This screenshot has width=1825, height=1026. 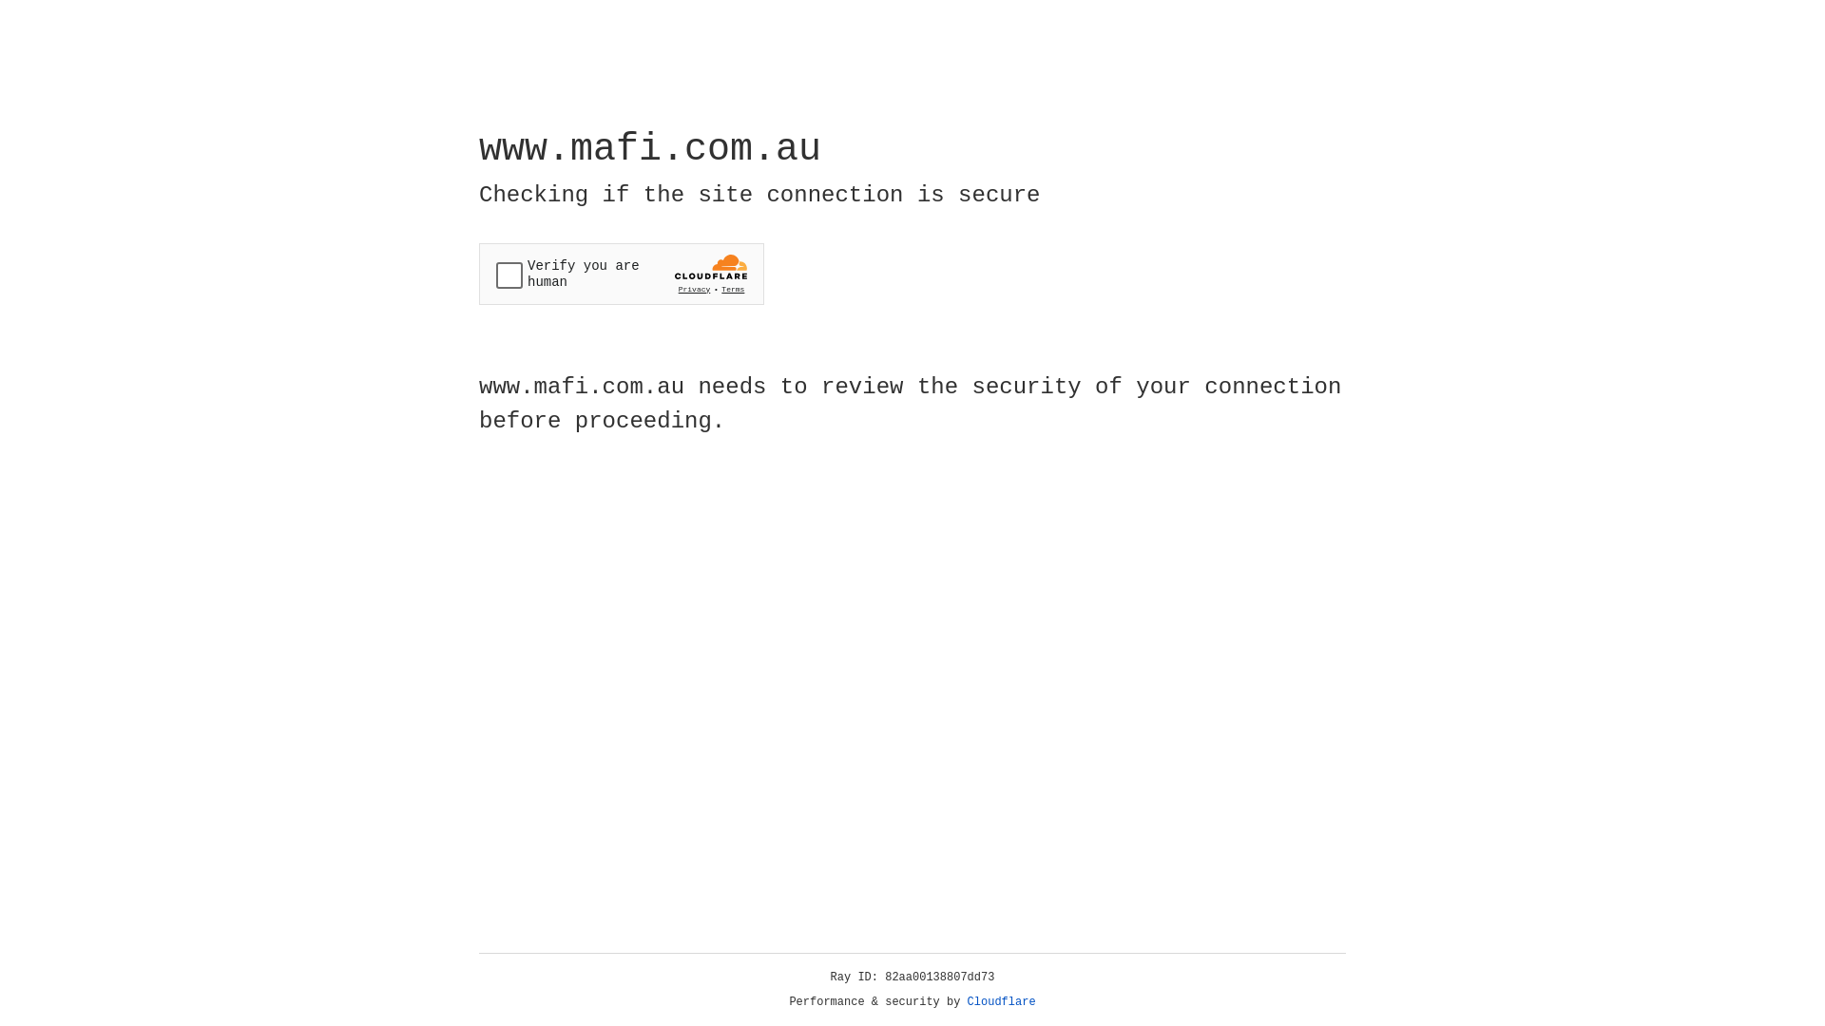 What do you see at coordinates (622, 274) in the screenshot?
I see `Widget containing a Cloudflare security challenge` at bounding box center [622, 274].